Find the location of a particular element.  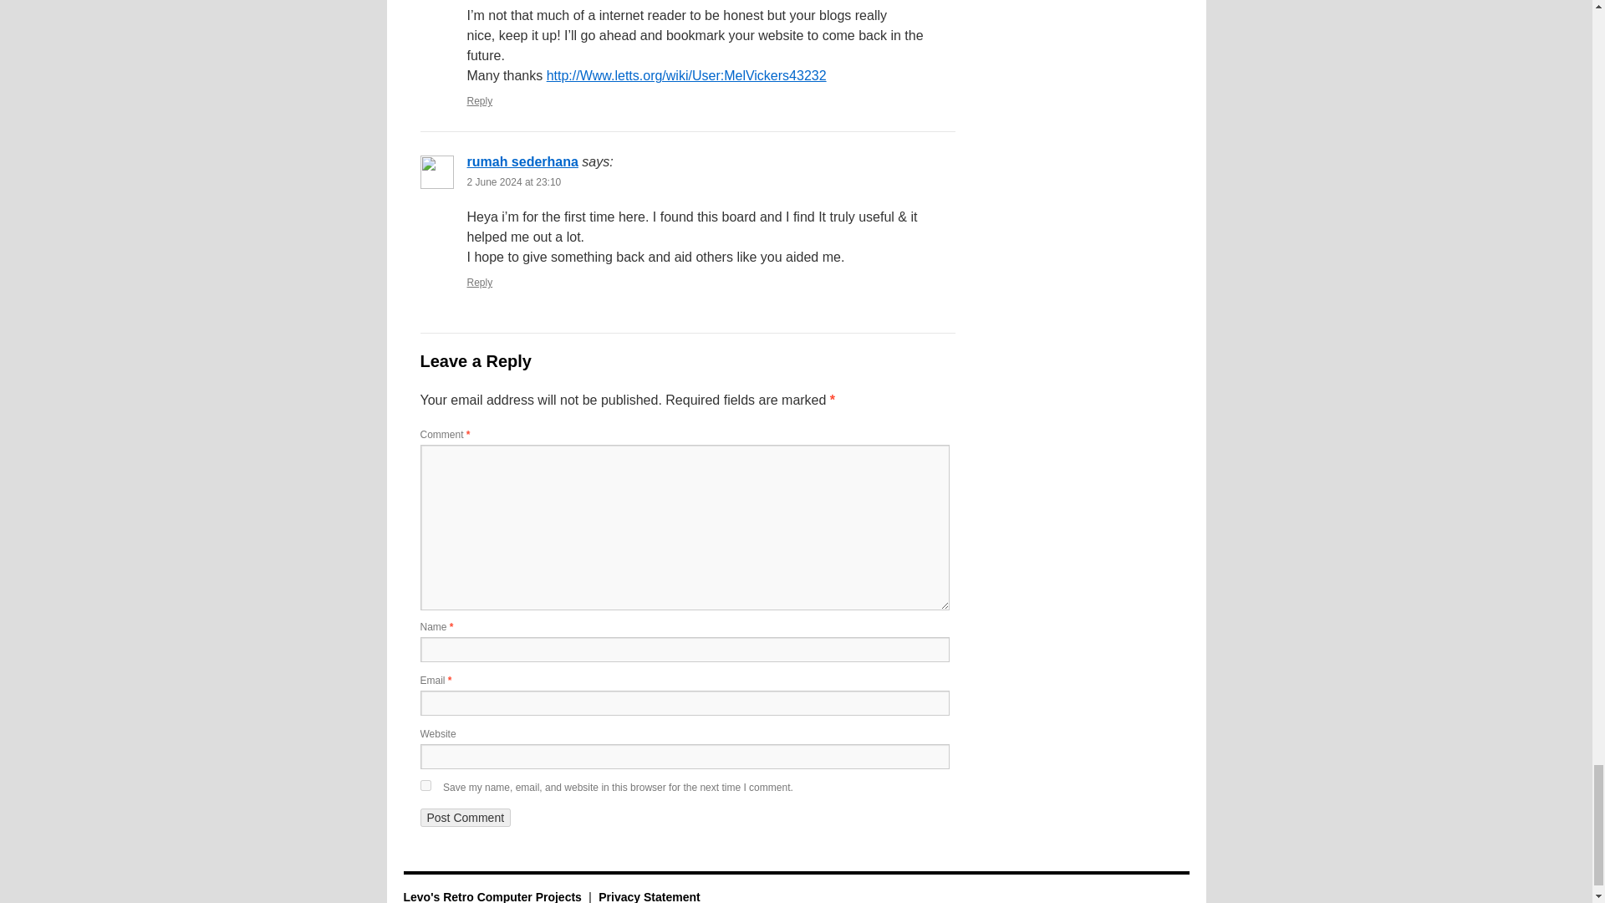

Reply is located at coordinates (480, 282).